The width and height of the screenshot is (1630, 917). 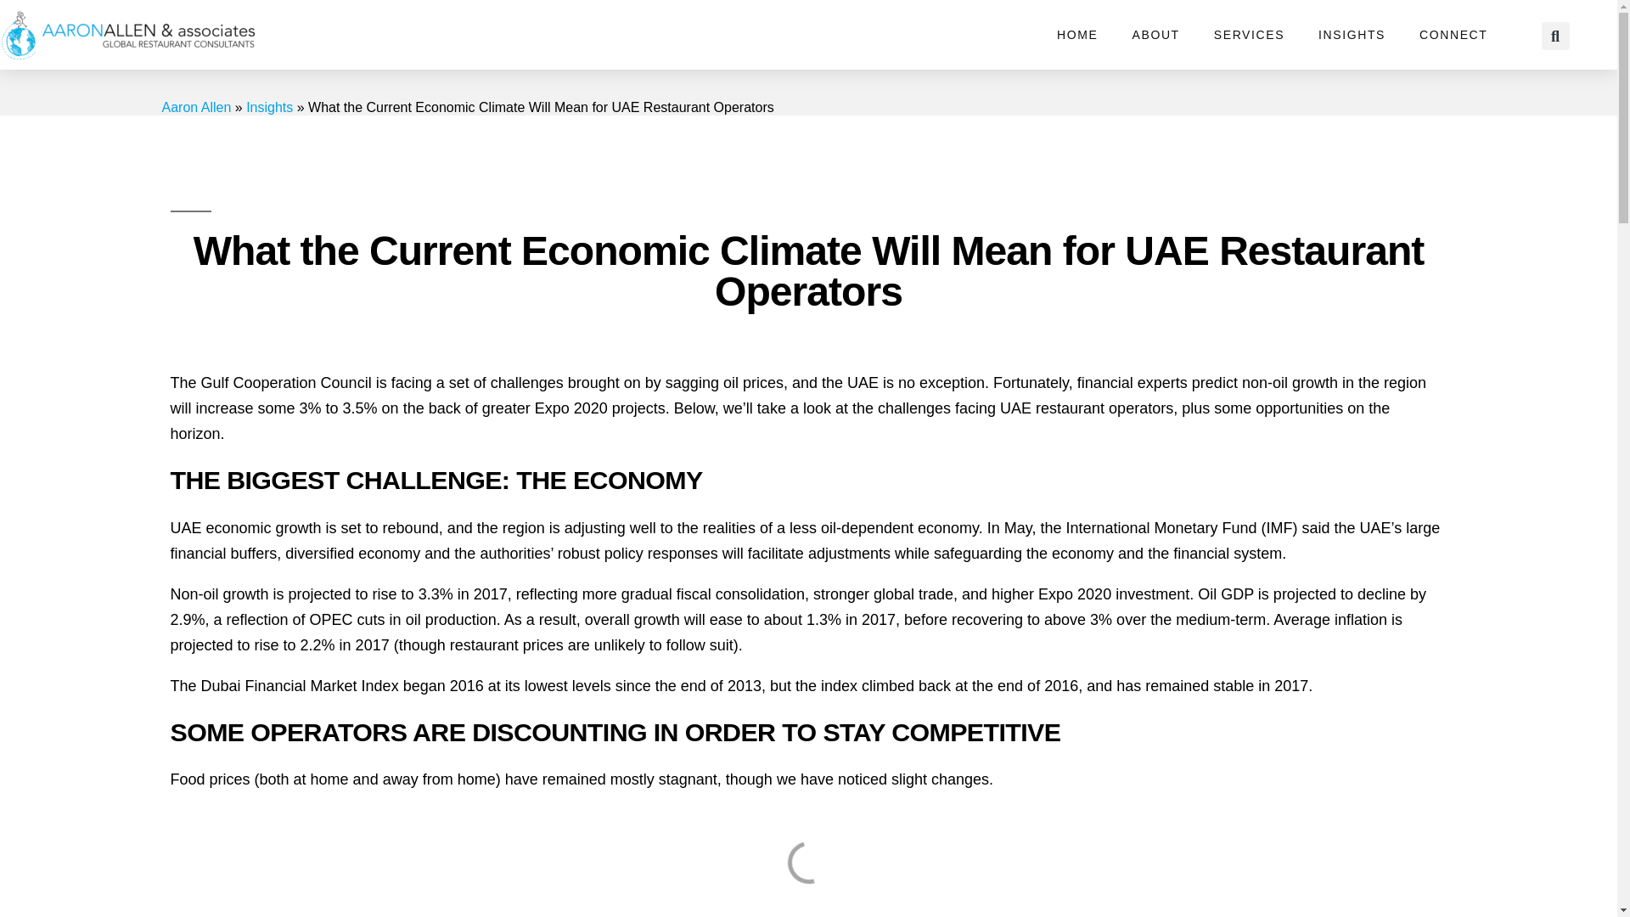 I want to click on HOME, so click(x=1076, y=34).